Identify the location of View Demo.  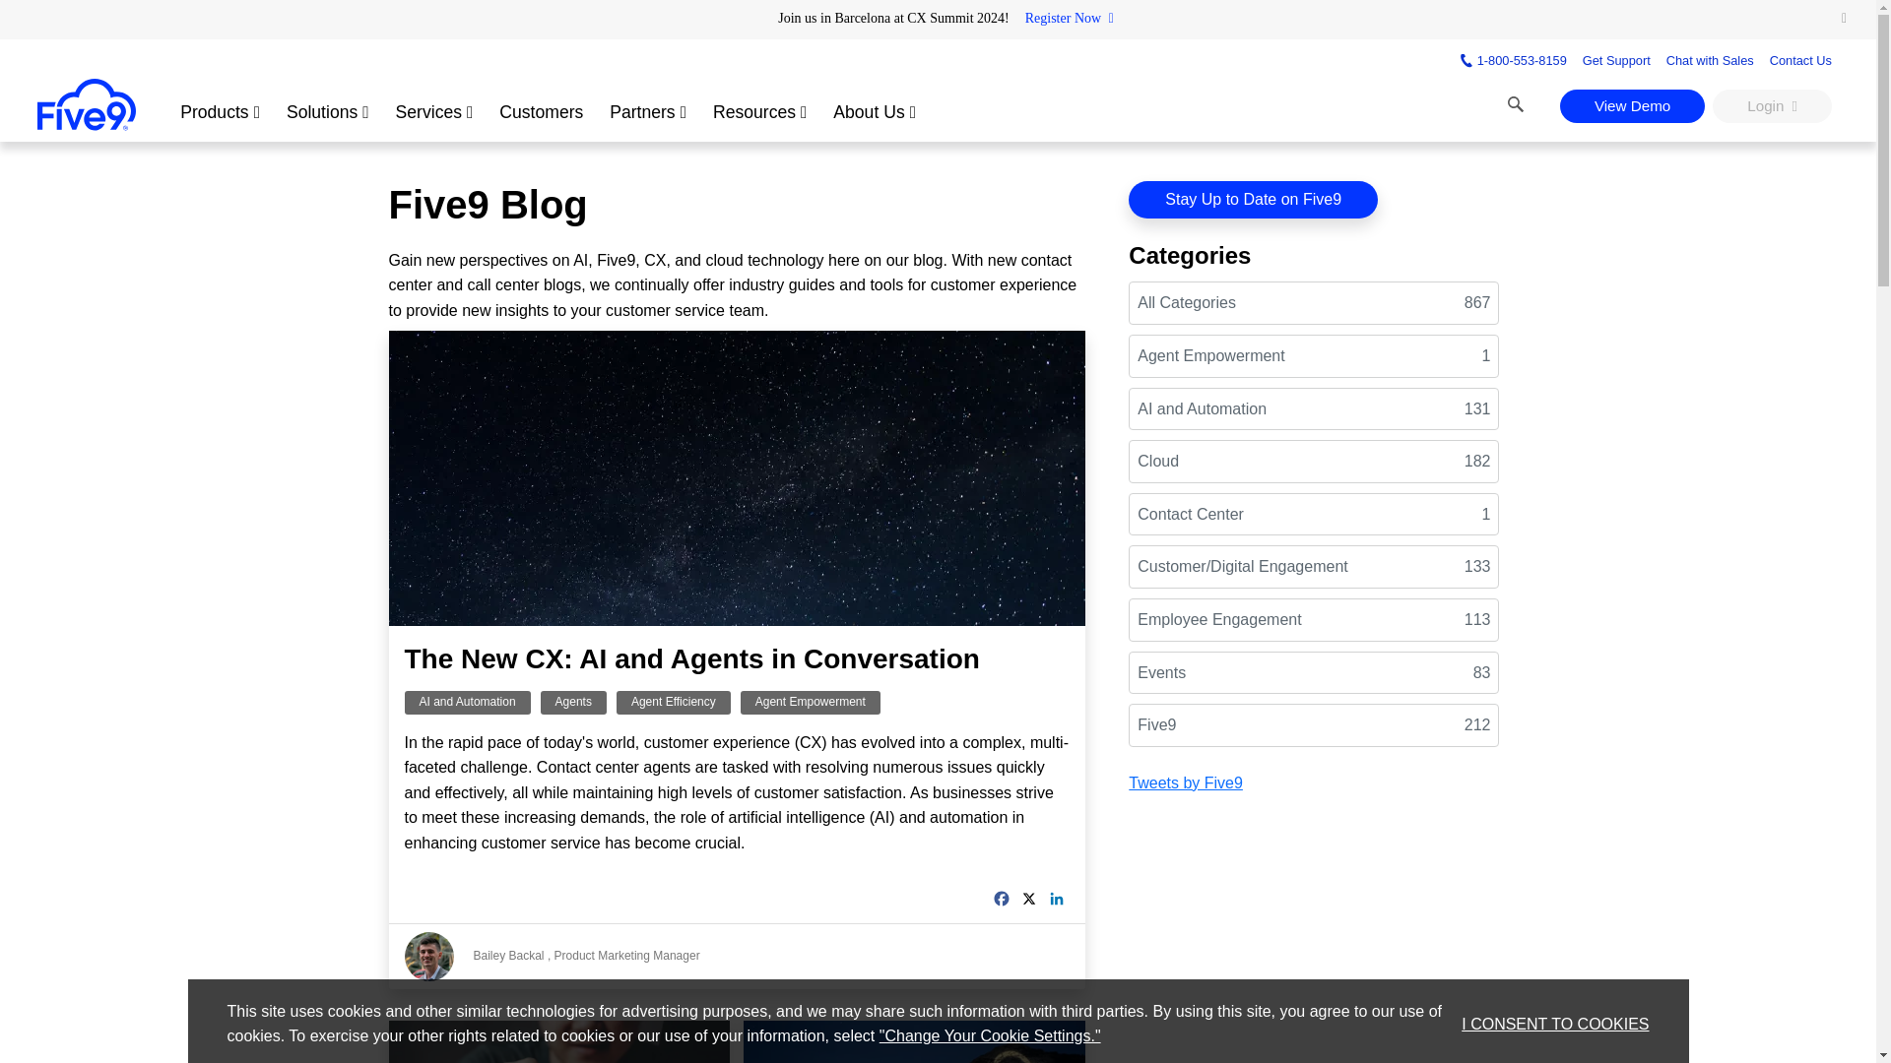
(1633, 106).